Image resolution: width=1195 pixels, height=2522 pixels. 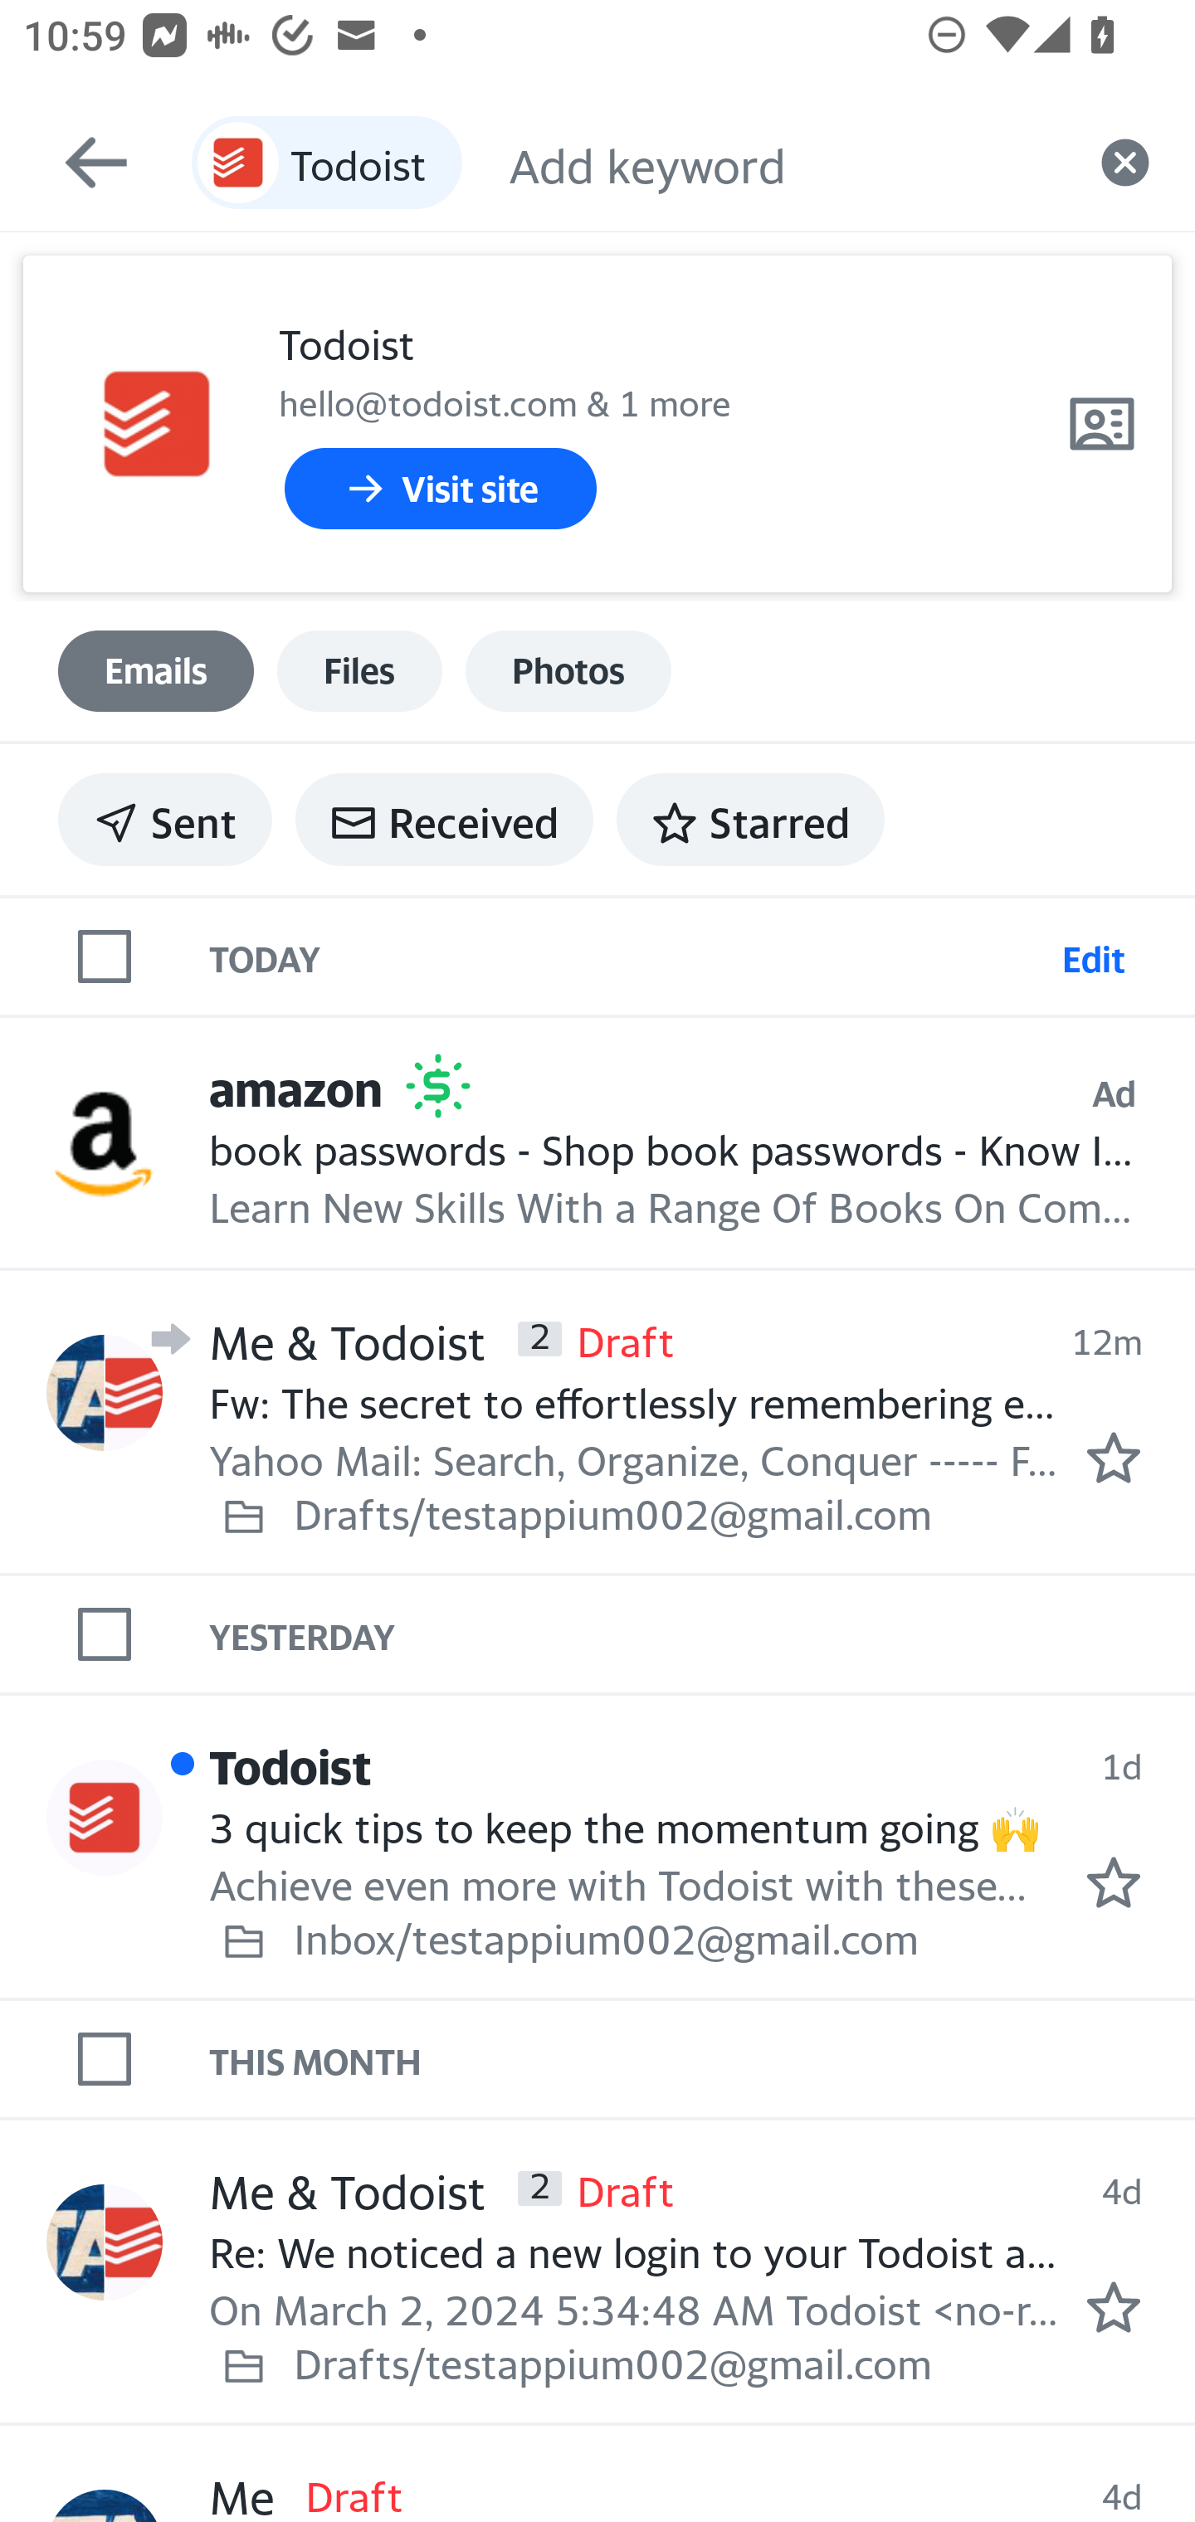 I want to click on Received, so click(x=444, y=820).